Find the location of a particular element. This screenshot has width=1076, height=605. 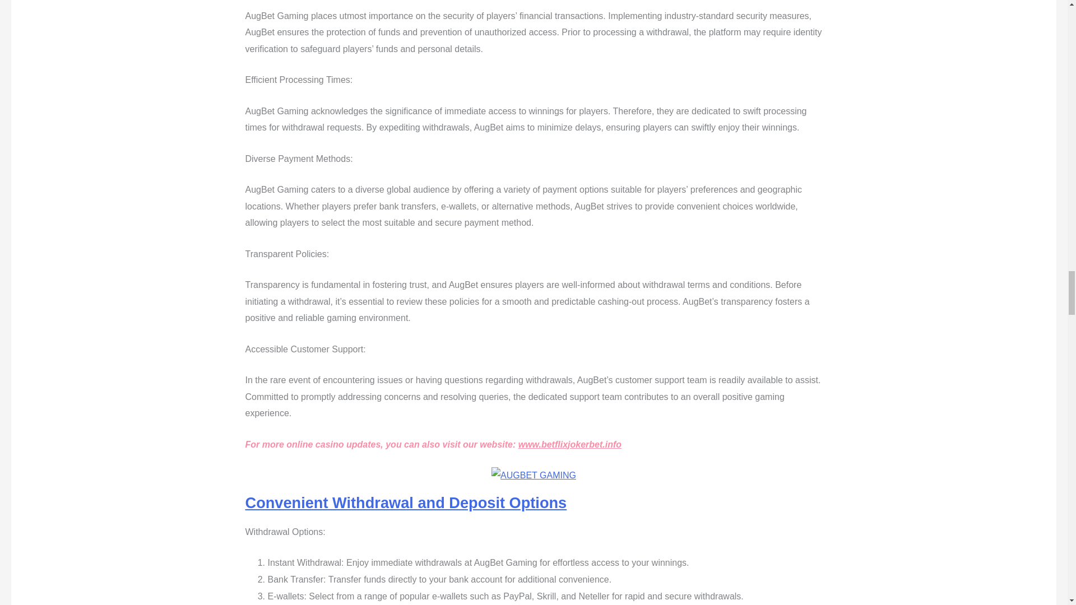

Convenient Withdrawal and Deposit Options is located at coordinates (406, 502).